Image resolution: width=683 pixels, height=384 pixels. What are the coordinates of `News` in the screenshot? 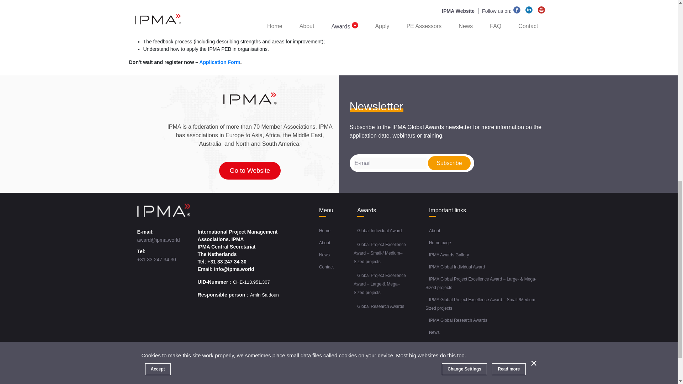 It's located at (324, 255).